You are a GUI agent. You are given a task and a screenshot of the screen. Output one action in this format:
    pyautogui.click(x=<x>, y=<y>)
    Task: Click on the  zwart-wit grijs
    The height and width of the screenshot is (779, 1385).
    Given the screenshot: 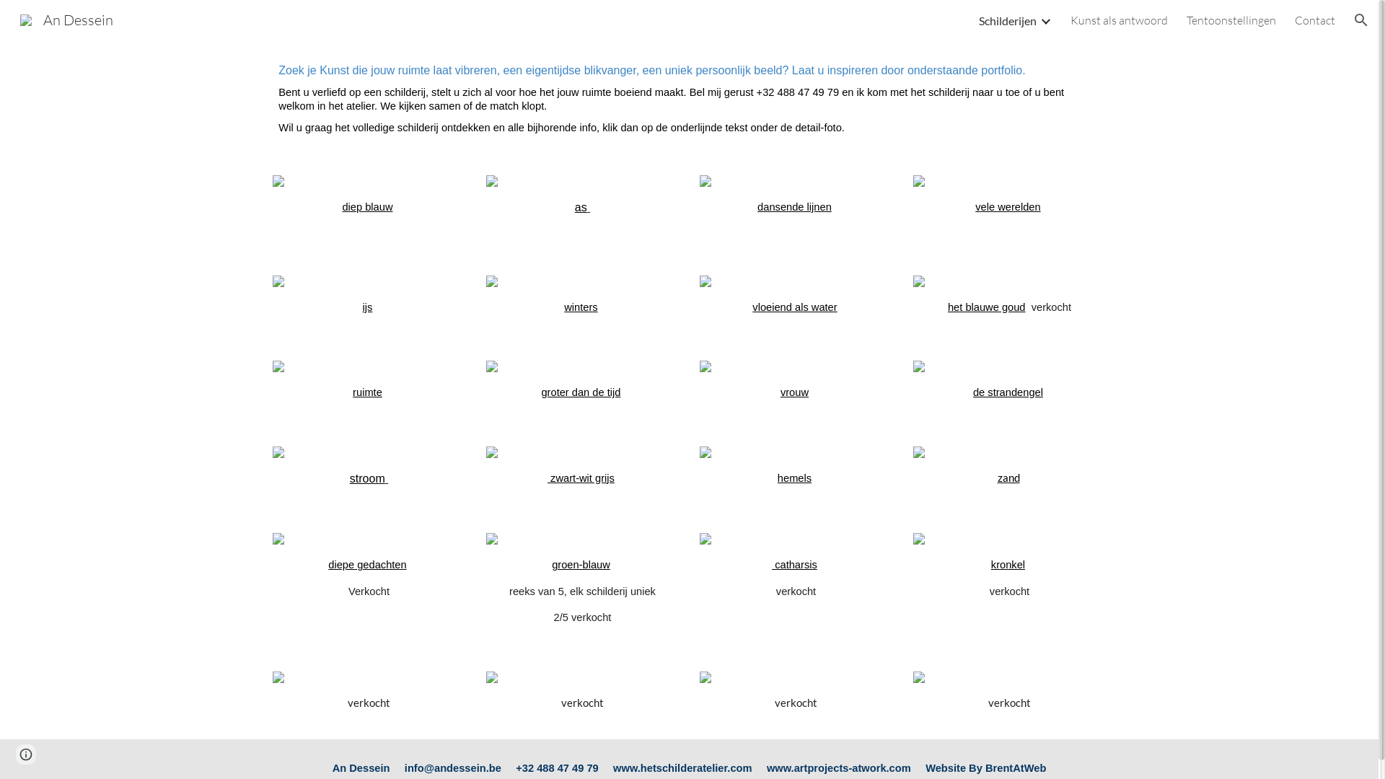 What is the action you would take?
    pyautogui.click(x=581, y=478)
    